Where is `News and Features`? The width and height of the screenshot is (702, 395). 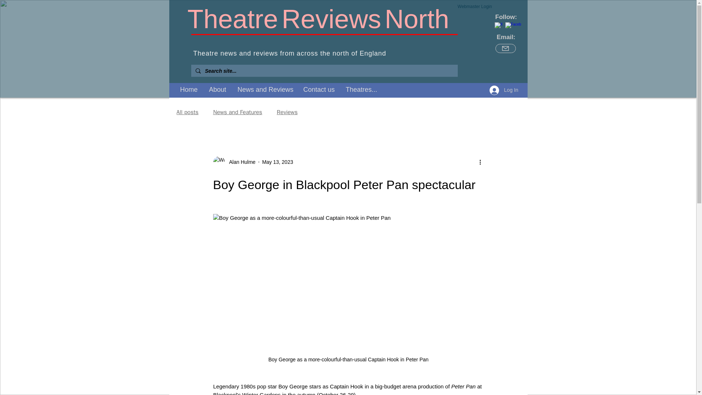 News and Features is located at coordinates (238, 112).